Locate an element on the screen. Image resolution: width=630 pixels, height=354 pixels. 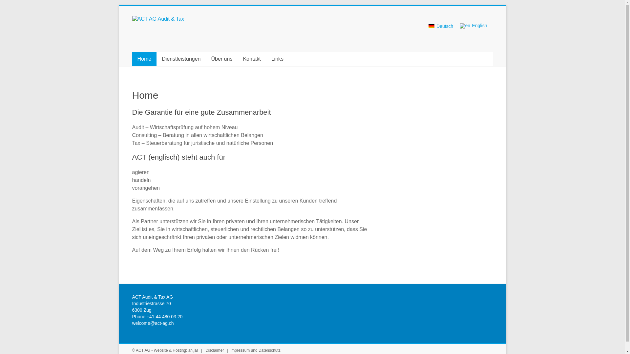
English is located at coordinates (465, 26).